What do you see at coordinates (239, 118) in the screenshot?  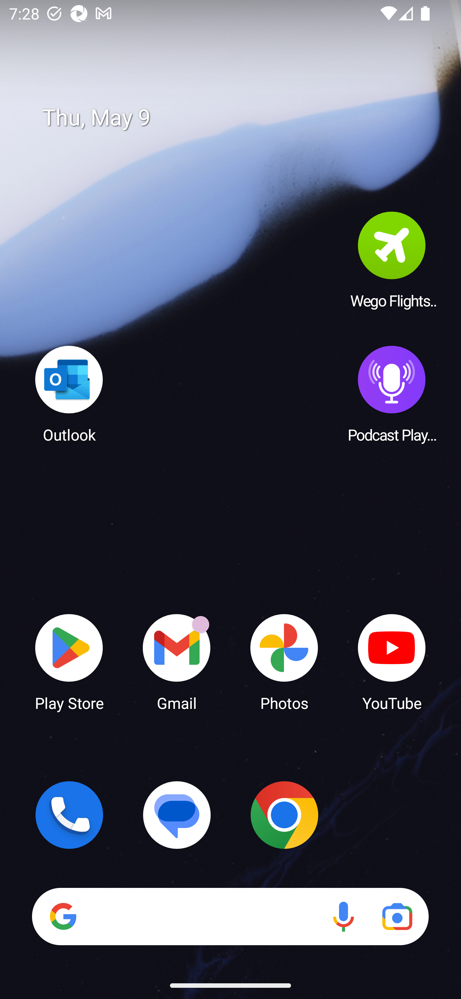 I see `Thu, May 9` at bounding box center [239, 118].